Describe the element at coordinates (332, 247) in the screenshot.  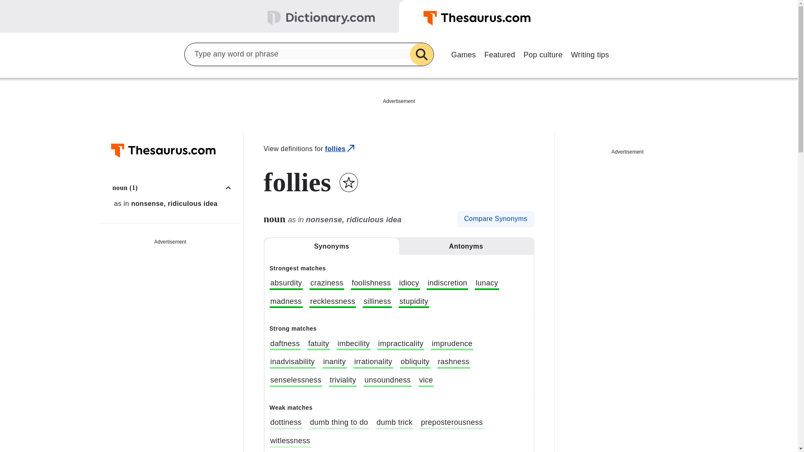
I see `Synonyms` at that location.